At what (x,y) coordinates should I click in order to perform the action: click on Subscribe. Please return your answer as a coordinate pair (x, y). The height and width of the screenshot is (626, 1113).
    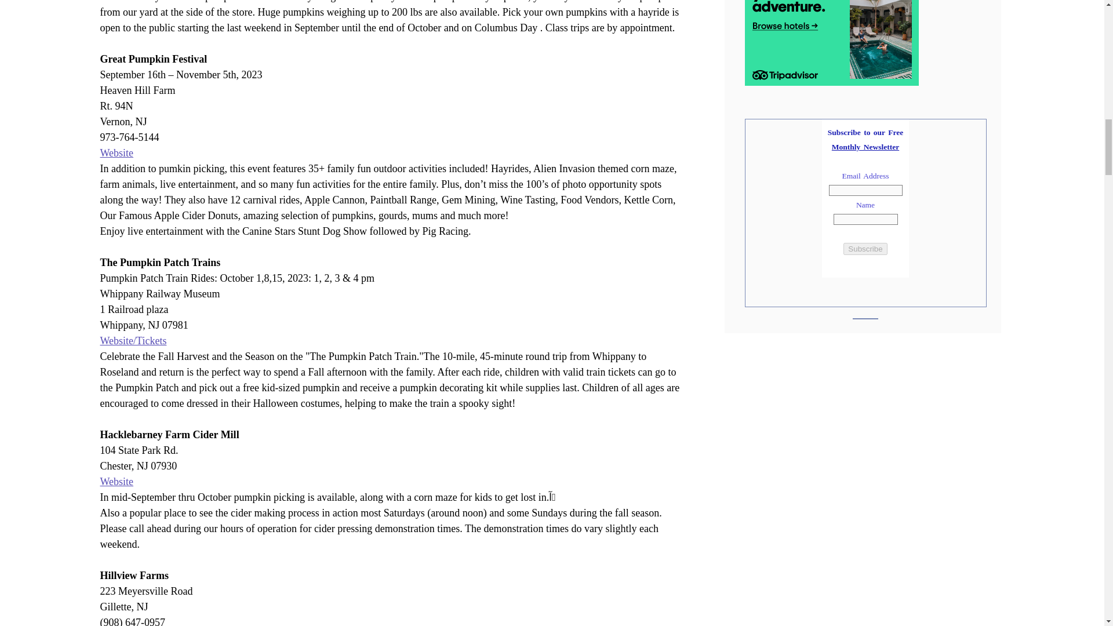
    Looking at the image, I should click on (865, 249).